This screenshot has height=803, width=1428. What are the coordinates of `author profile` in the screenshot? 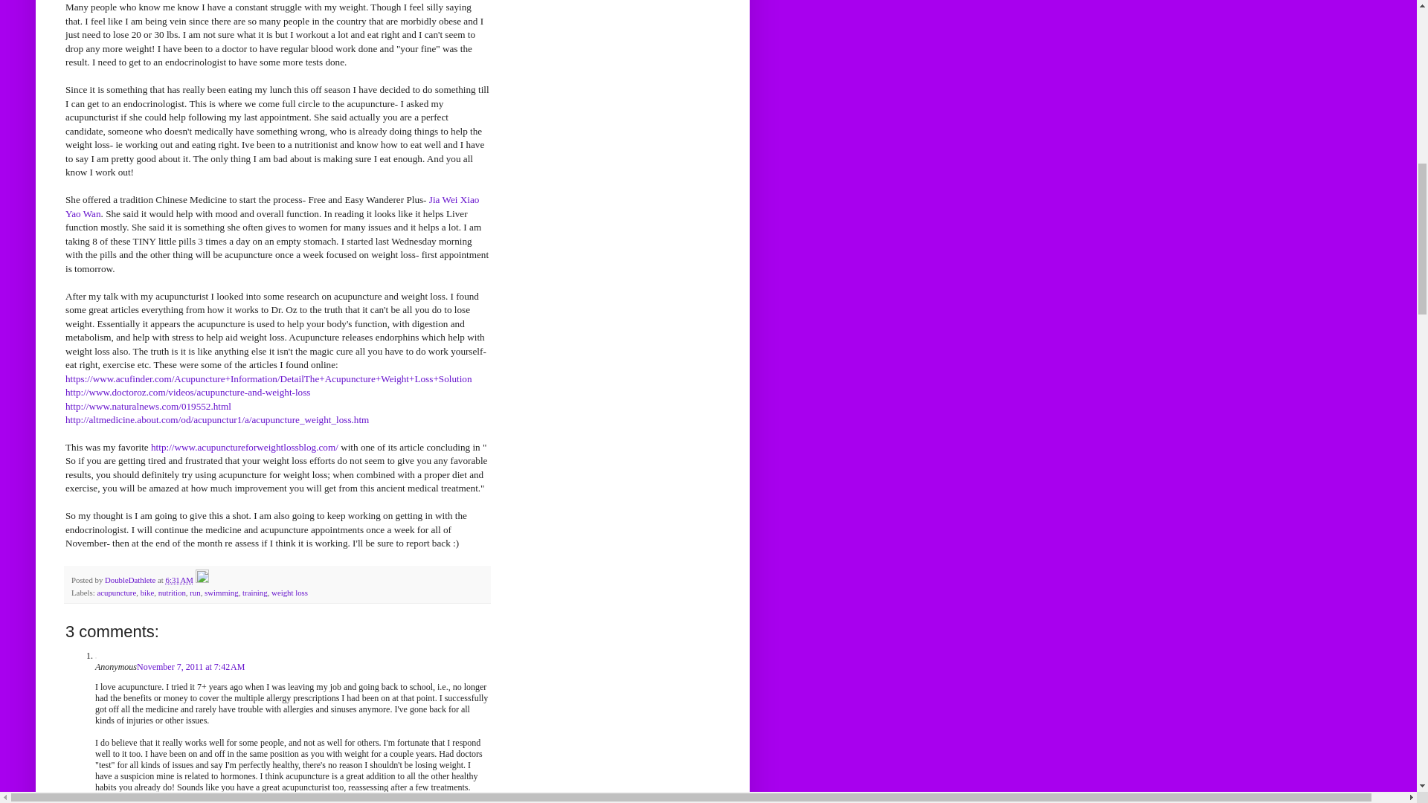 It's located at (131, 580).